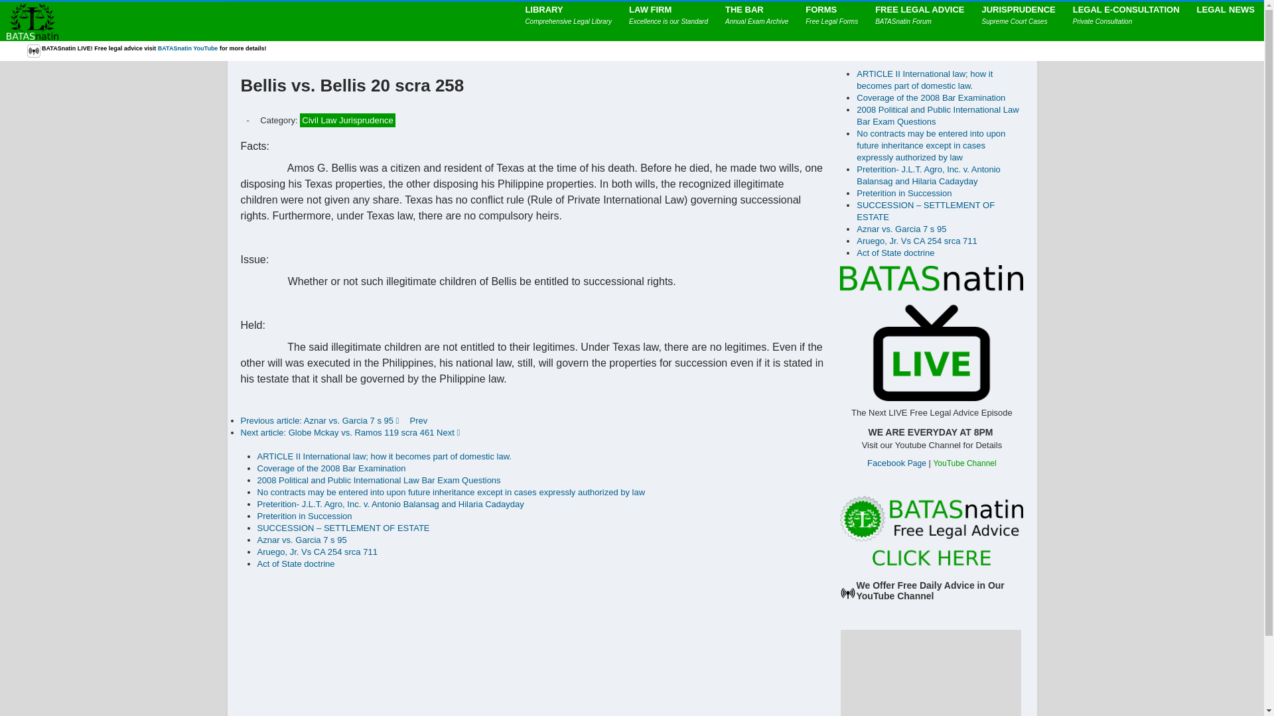 The height and width of the screenshot is (716, 1274). I want to click on Private Consultation, so click(1126, 21).